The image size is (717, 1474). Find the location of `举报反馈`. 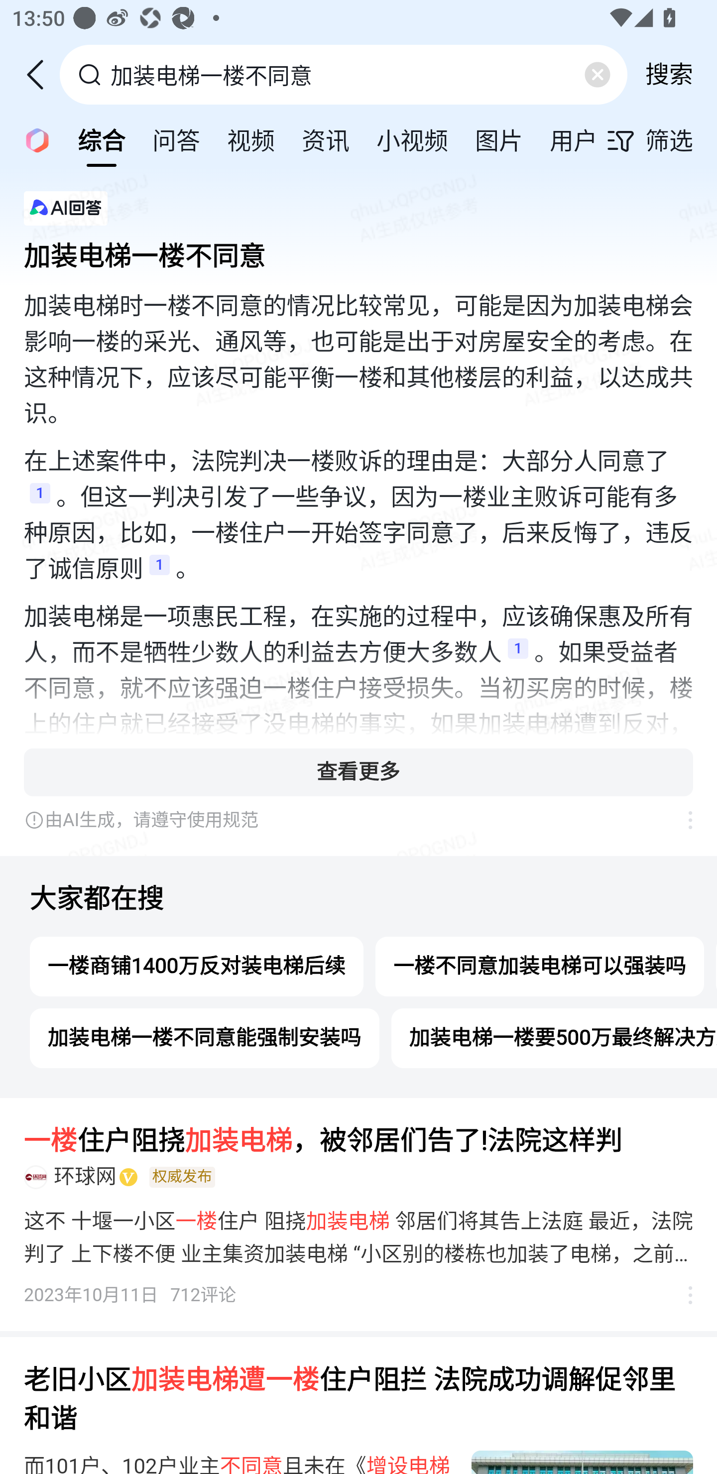

举报反馈 is located at coordinates (681, 1296).